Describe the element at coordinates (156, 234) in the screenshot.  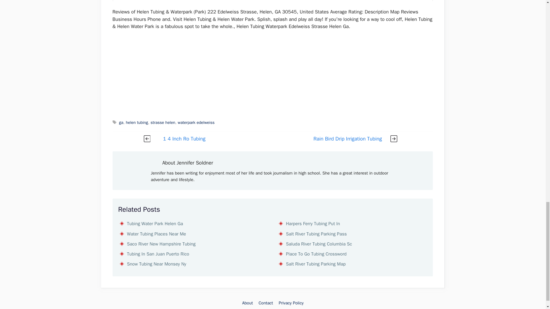
I see `Water Tubing Places Near Me` at that location.